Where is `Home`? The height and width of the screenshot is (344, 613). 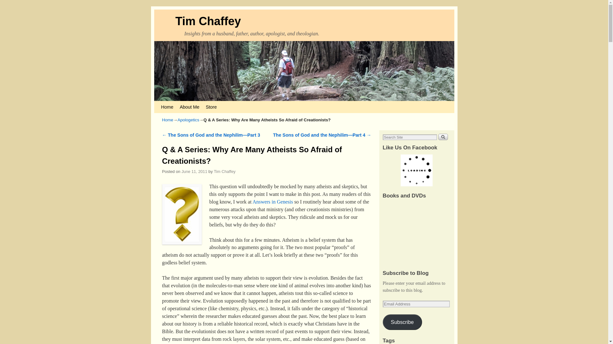
Home is located at coordinates (168, 120).